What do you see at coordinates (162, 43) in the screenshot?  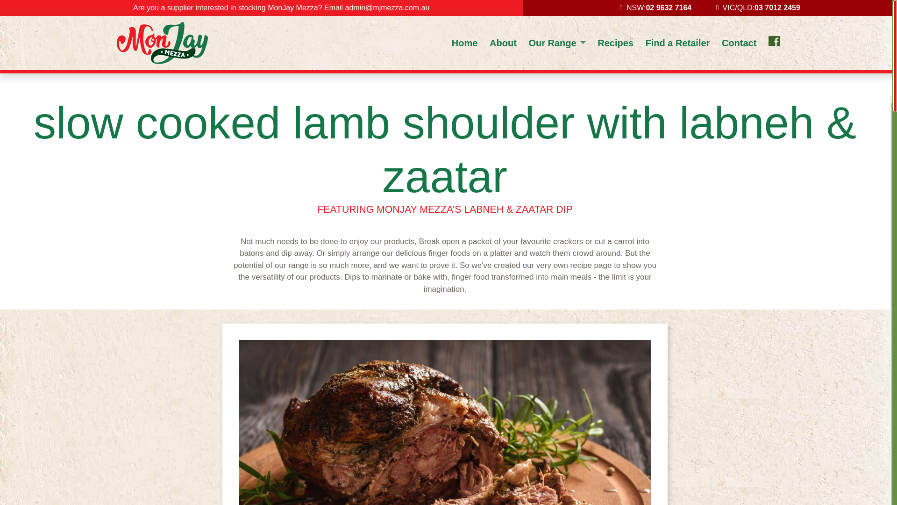 I see `Monjay Mezza` at bounding box center [162, 43].